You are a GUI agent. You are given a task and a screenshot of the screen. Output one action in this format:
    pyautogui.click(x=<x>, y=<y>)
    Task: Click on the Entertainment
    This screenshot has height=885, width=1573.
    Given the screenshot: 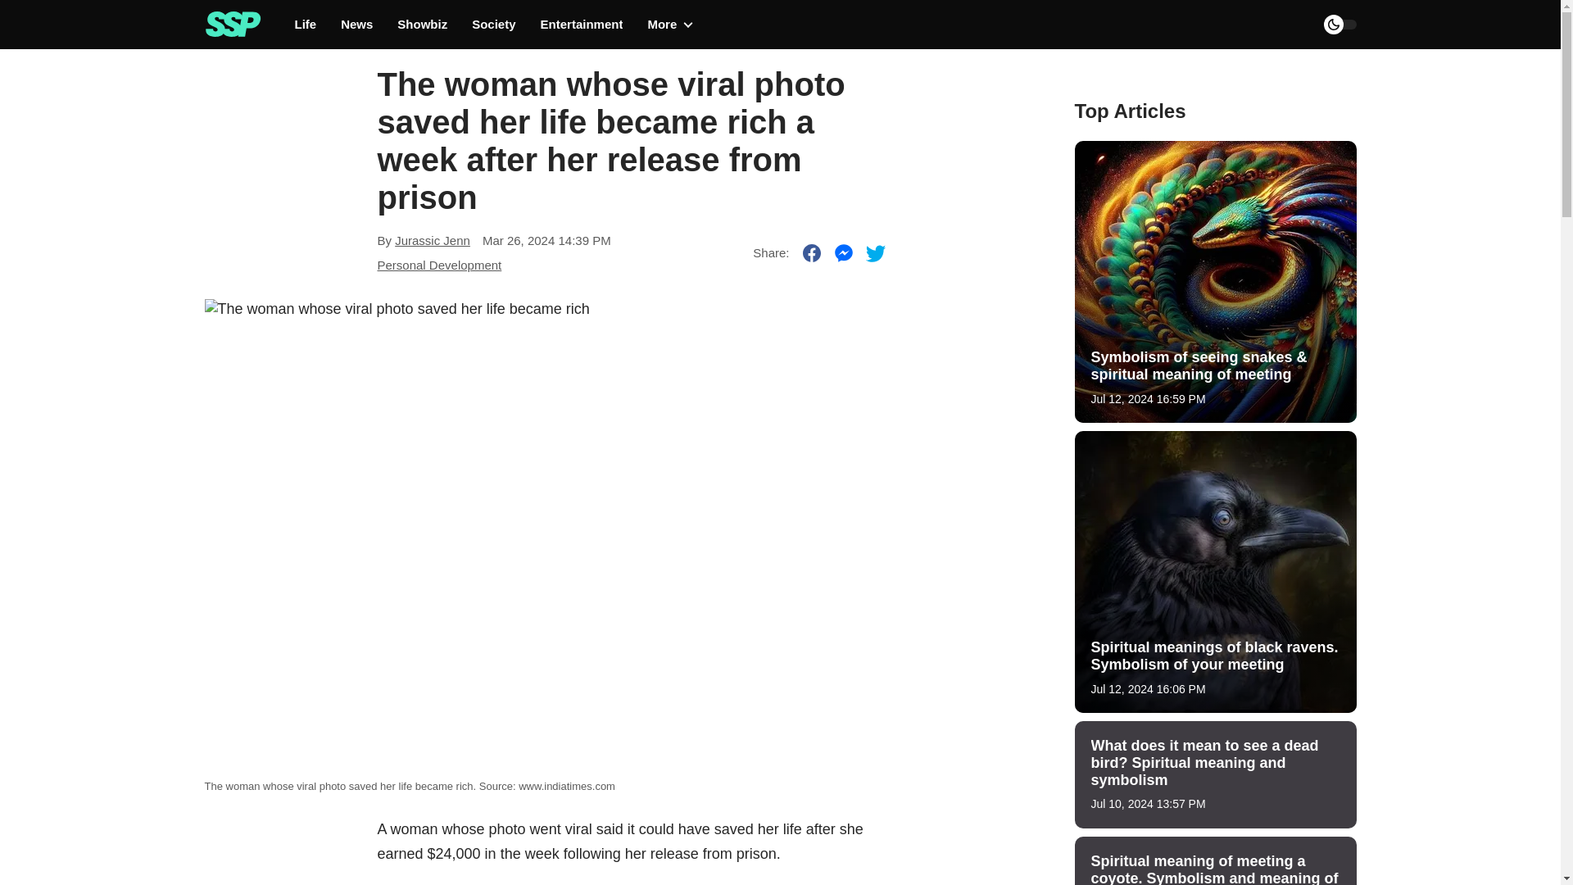 What is the action you would take?
    pyautogui.click(x=582, y=25)
    